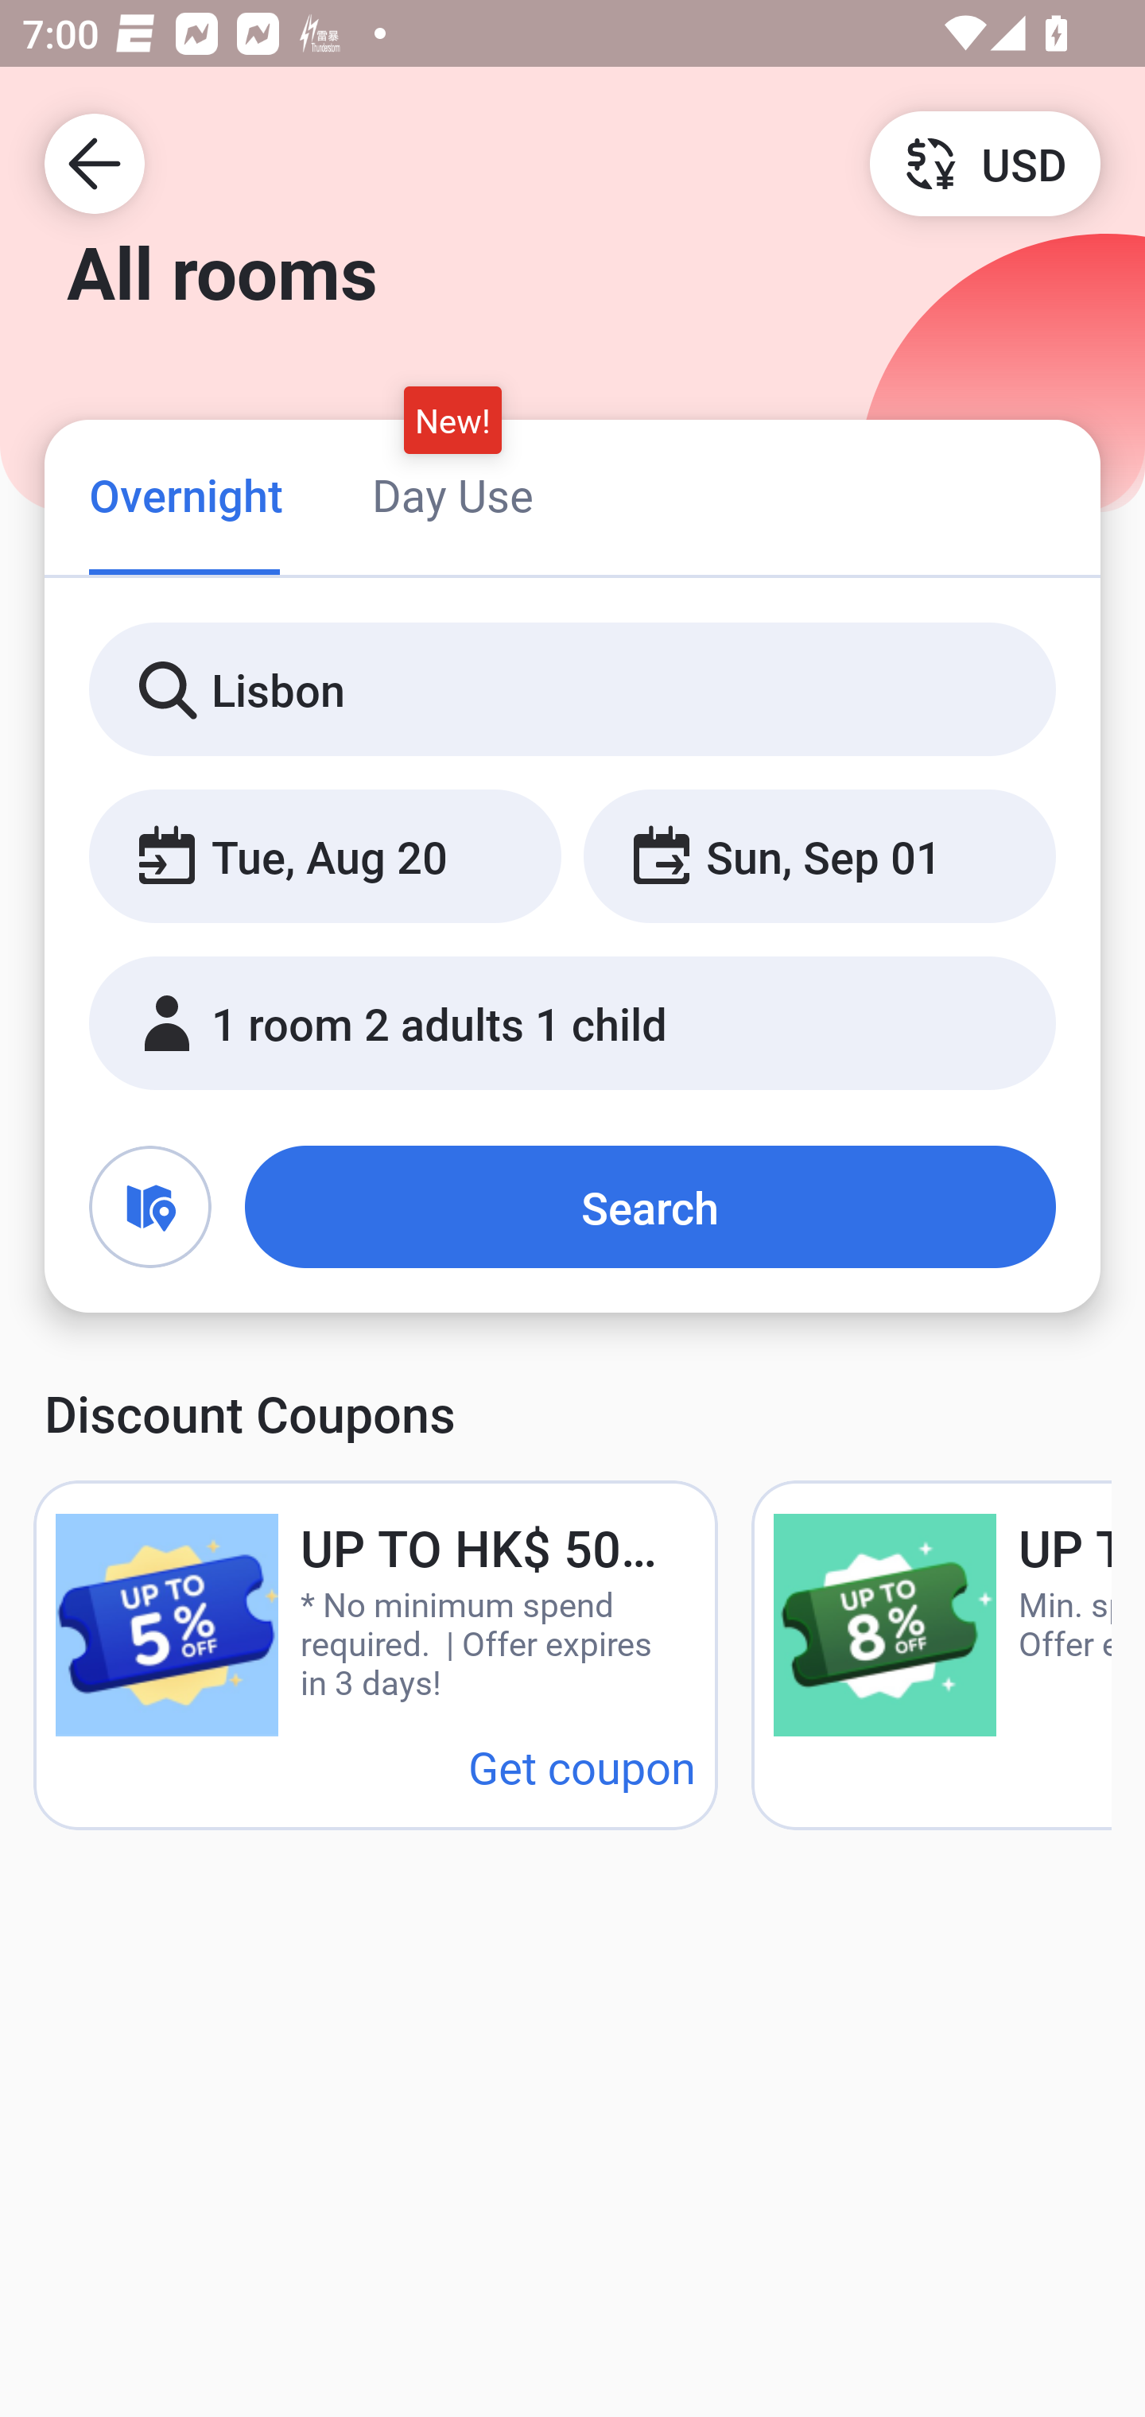  I want to click on Sun, Sep 01, so click(819, 857).